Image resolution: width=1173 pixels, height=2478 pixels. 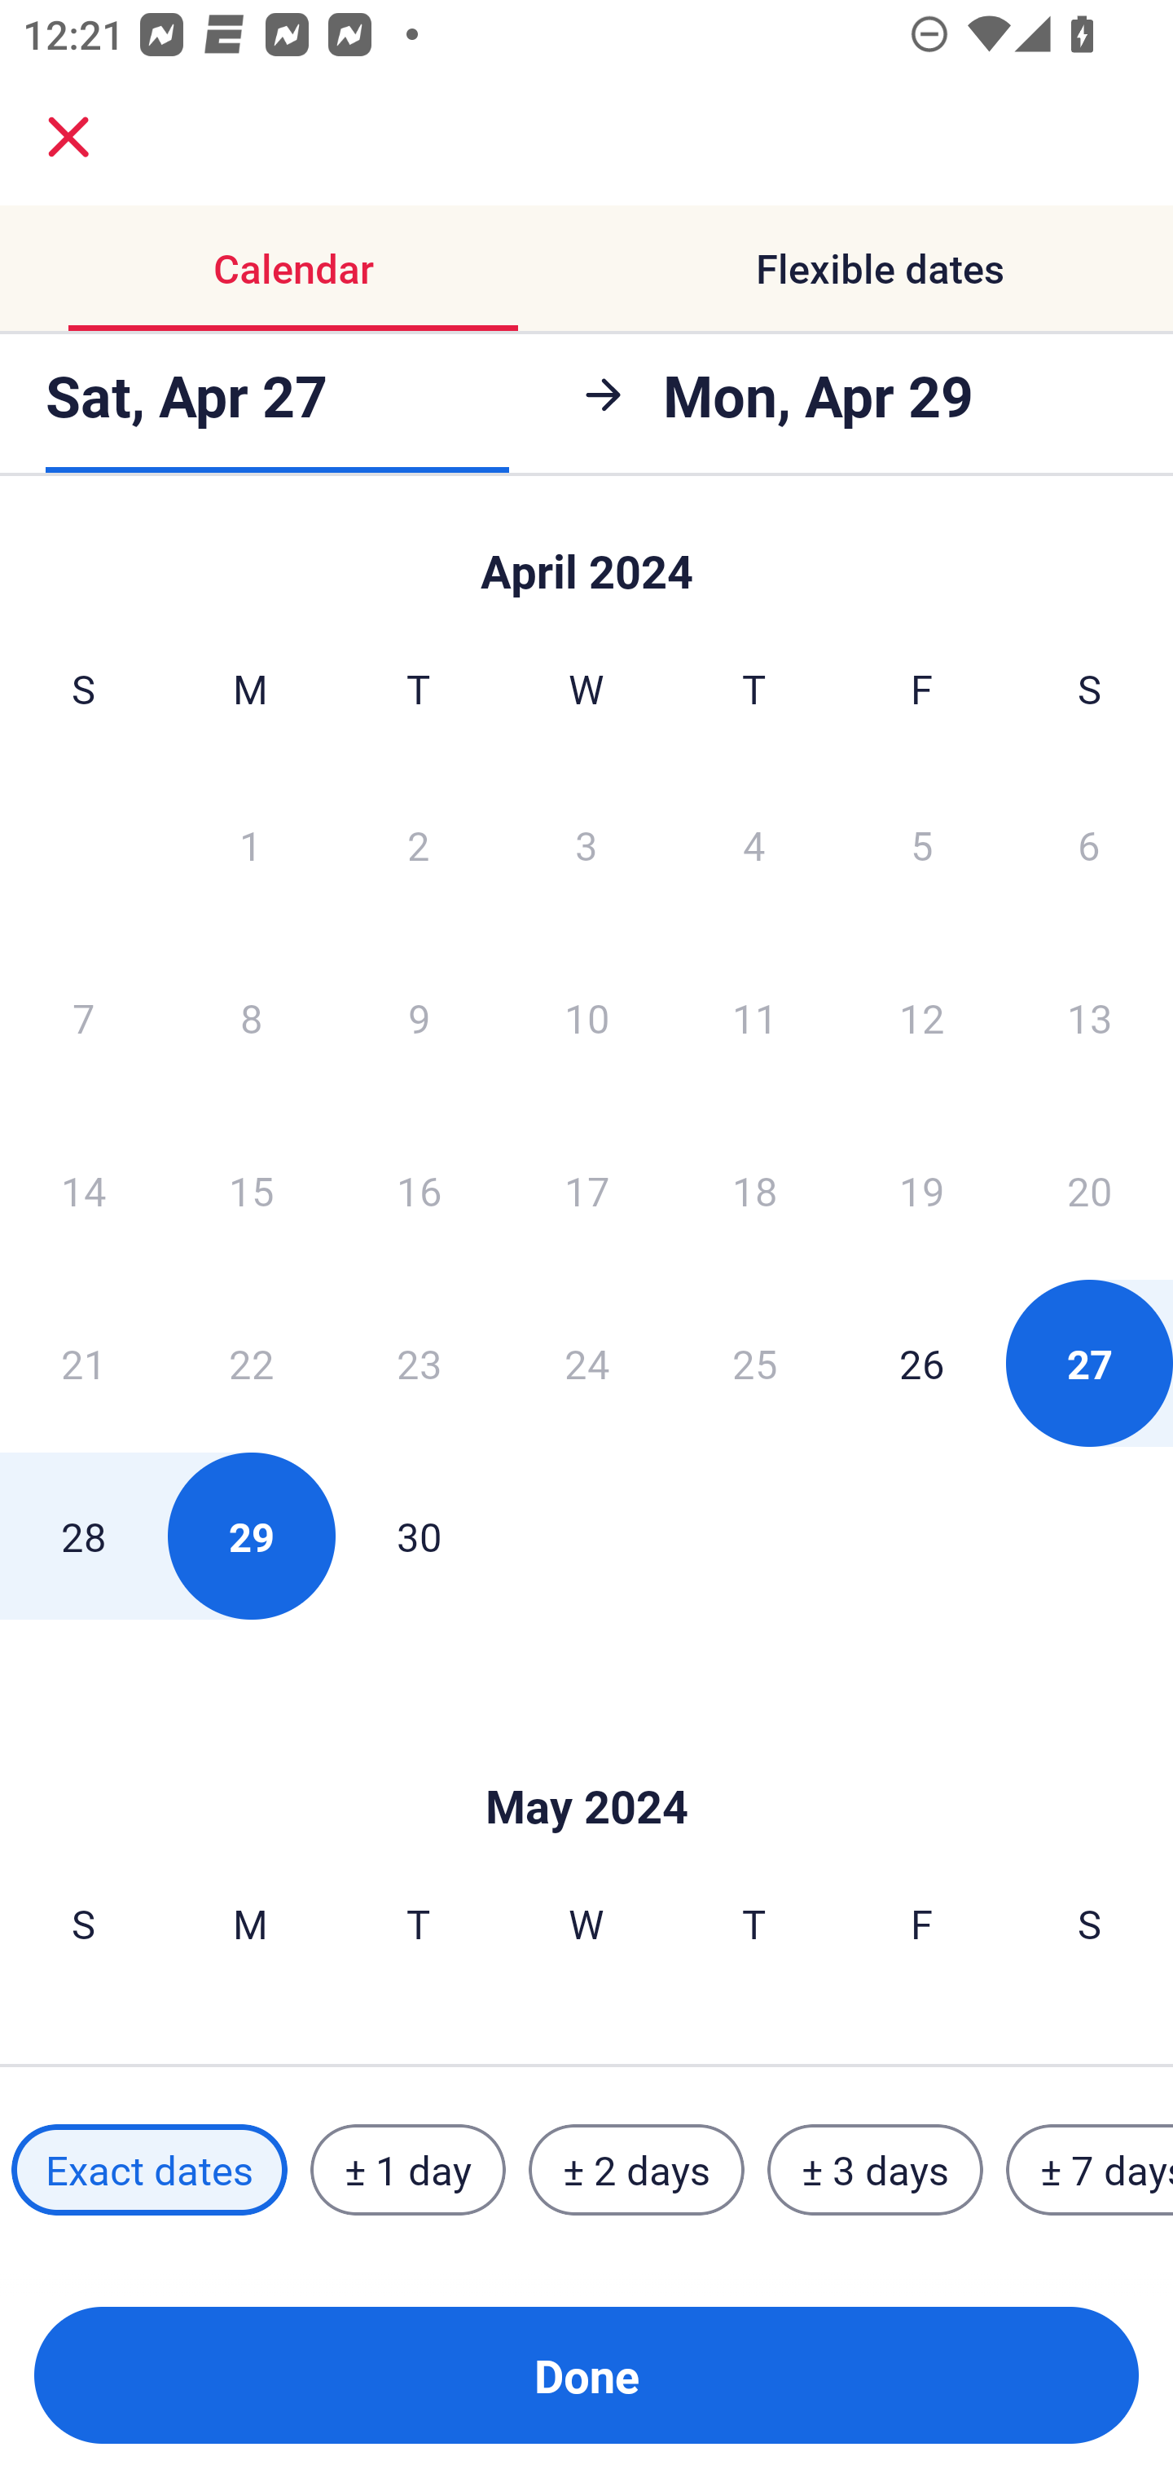 What do you see at coordinates (83, 1363) in the screenshot?
I see `21 Sunday, April 21, 2024` at bounding box center [83, 1363].